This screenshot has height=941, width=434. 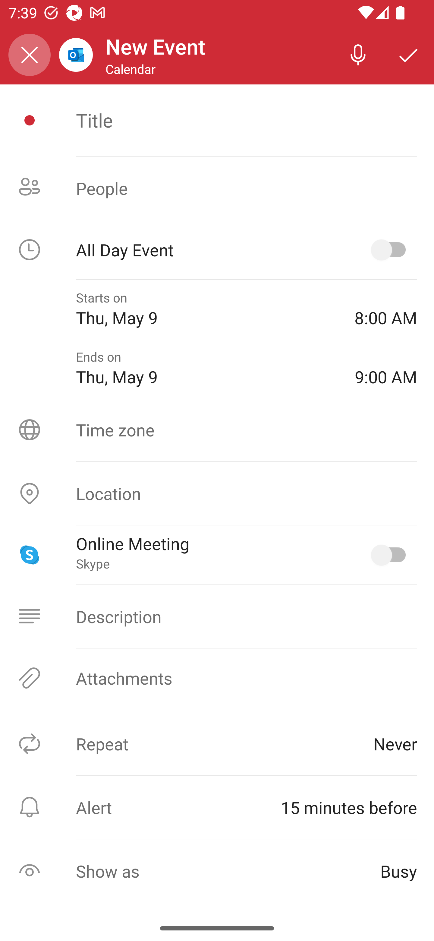 I want to click on Event icon picker, so click(x=30, y=120).